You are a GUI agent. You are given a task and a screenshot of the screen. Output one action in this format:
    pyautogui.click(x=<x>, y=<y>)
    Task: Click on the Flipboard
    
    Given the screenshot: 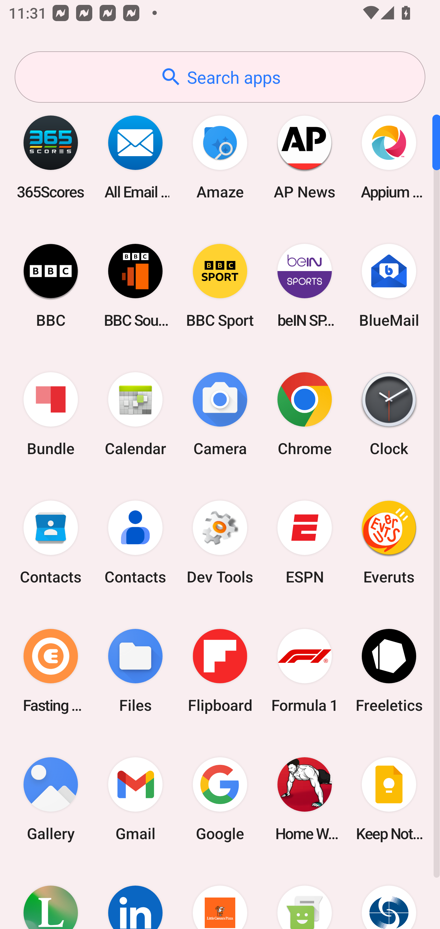 What is the action you would take?
    pyautogui.click(x=220, y=670)
    